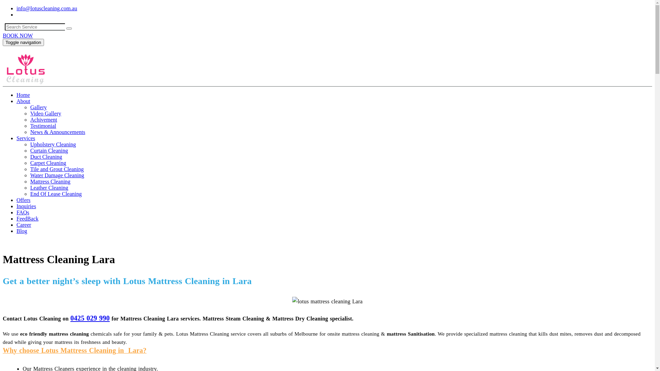 The width and height of the screenshot is (660, 371). Describe the element at coordinates (46, 157) in the screenshot. I see `Duct Cleaning` at that location.